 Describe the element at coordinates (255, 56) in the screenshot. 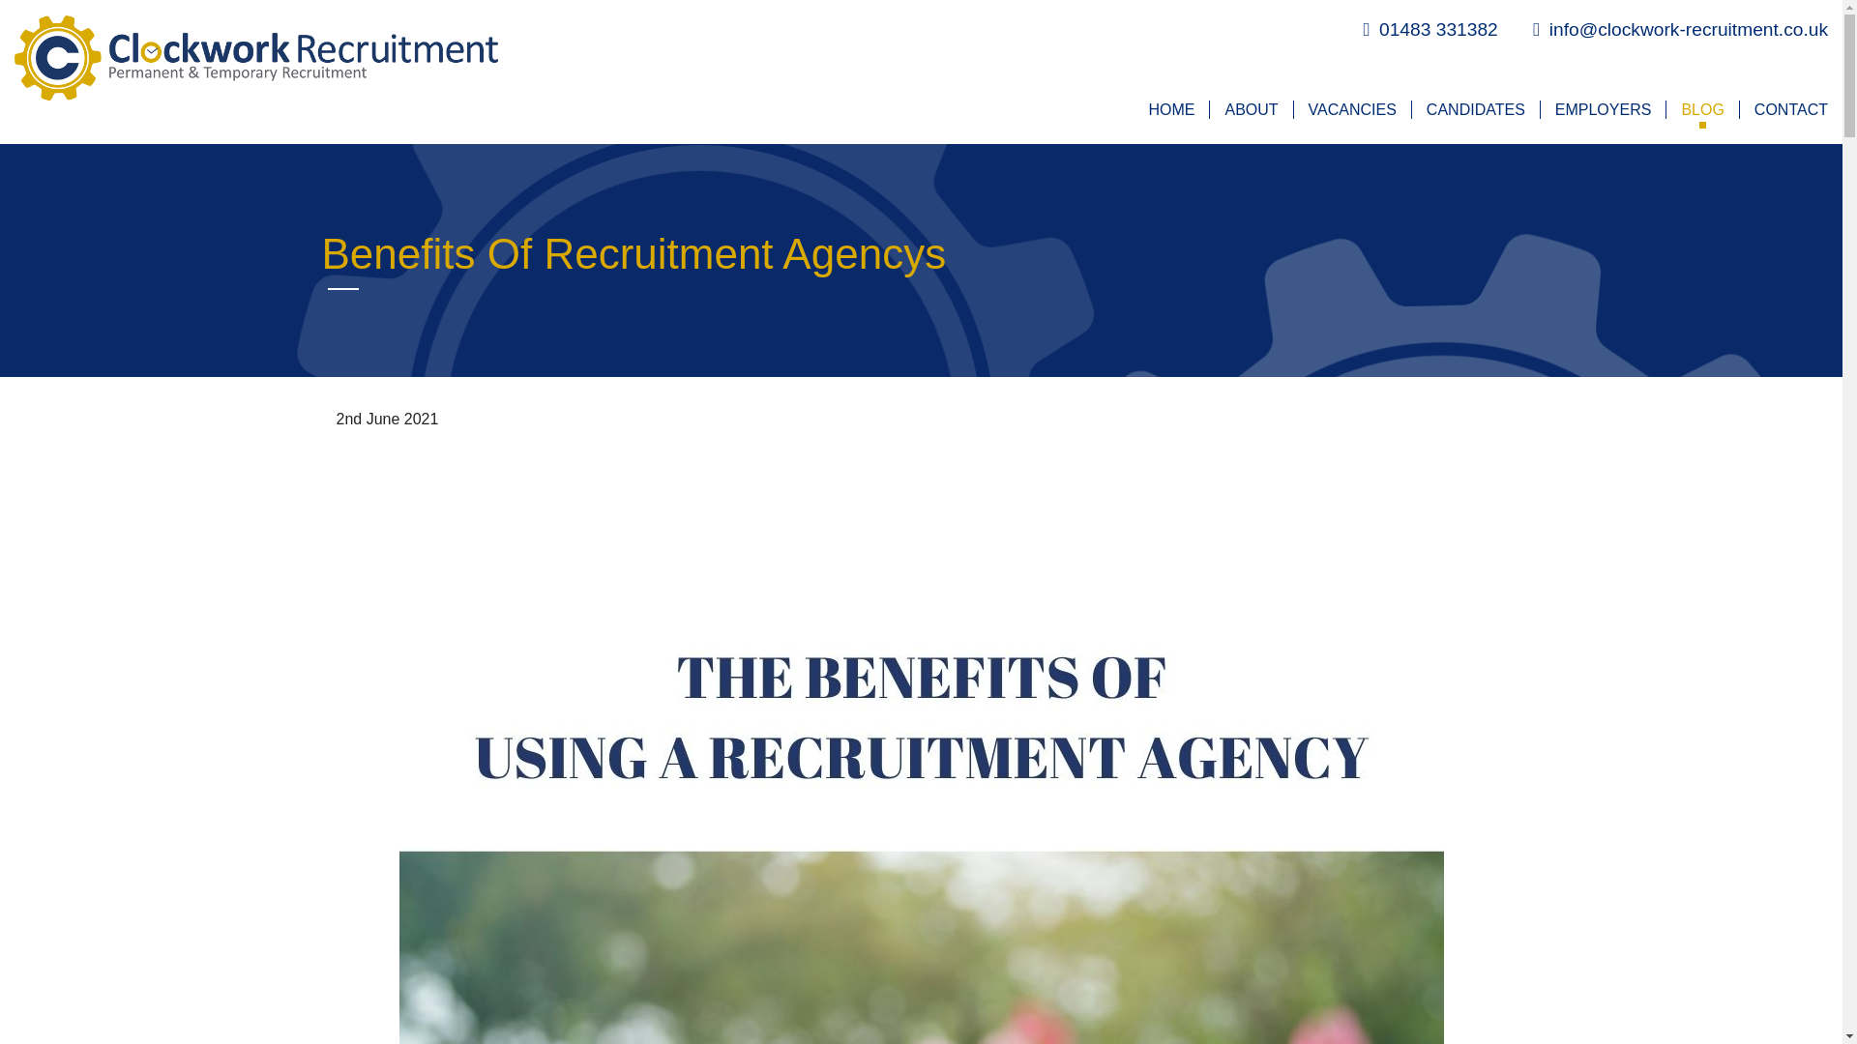

I see `Home` at that location.